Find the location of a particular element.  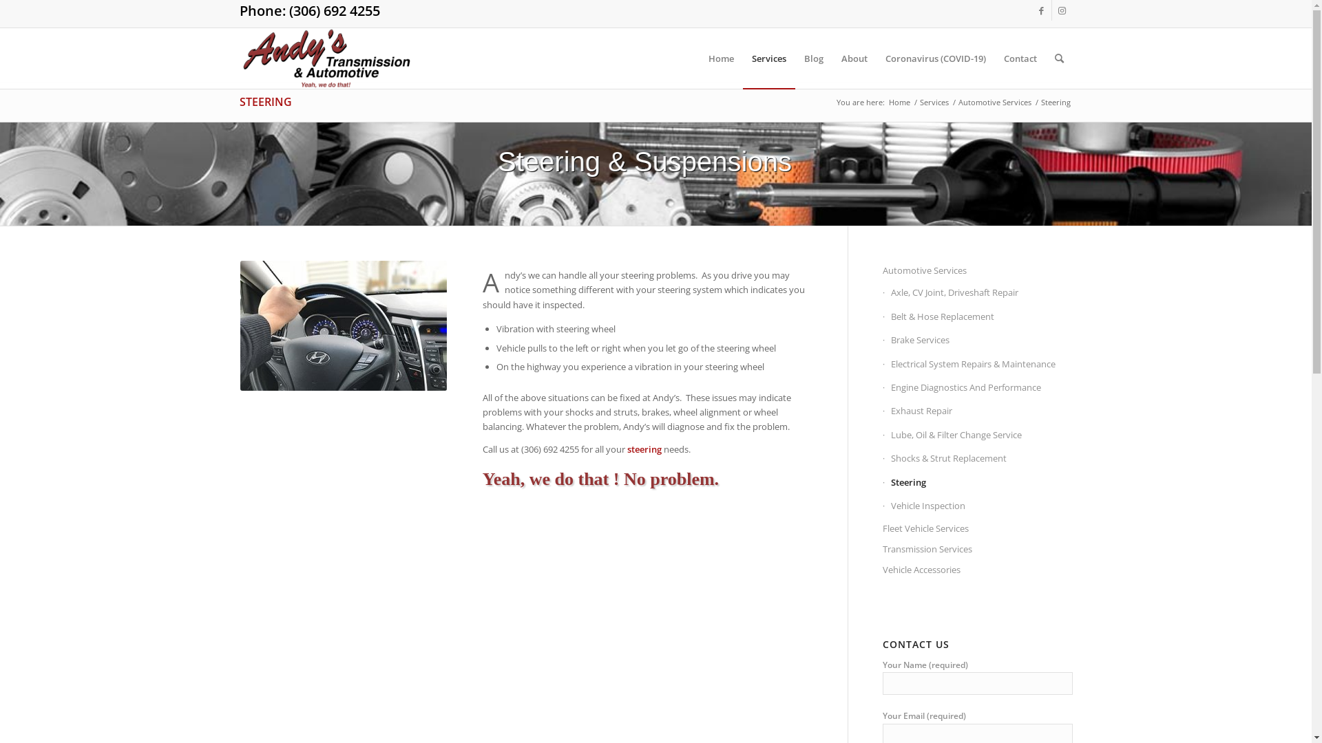

Brake Services is located at coordinates (978, 341).